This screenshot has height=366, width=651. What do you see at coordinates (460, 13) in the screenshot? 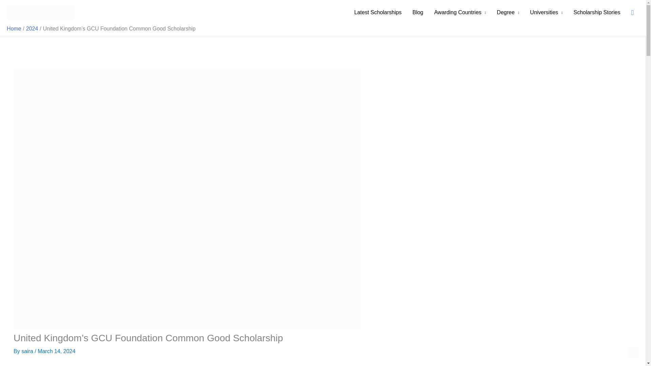
I see `Awarding Countries` at bounding box center [460, 13].